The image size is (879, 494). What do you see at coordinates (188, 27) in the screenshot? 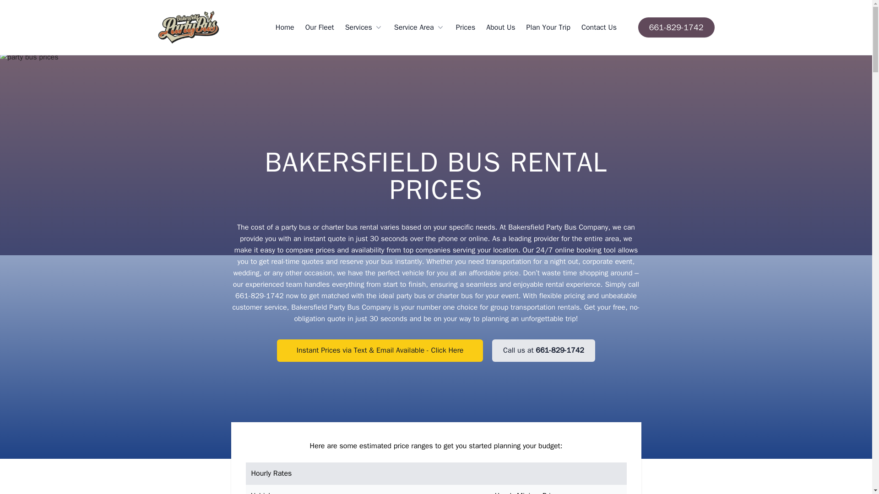
I see `Bakersfield Party Bus Company` at bounding box center [188, 27].